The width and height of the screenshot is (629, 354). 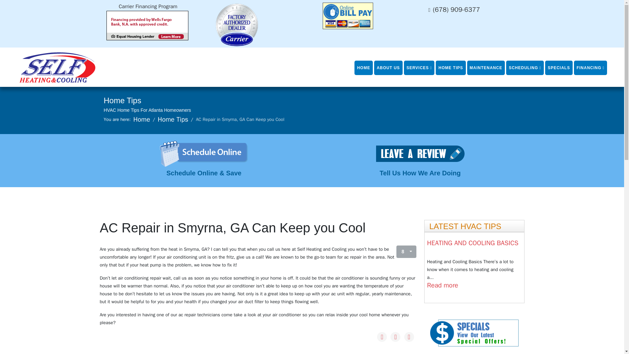 I want to click on SCHEDULING, so click(x=525, y=68).